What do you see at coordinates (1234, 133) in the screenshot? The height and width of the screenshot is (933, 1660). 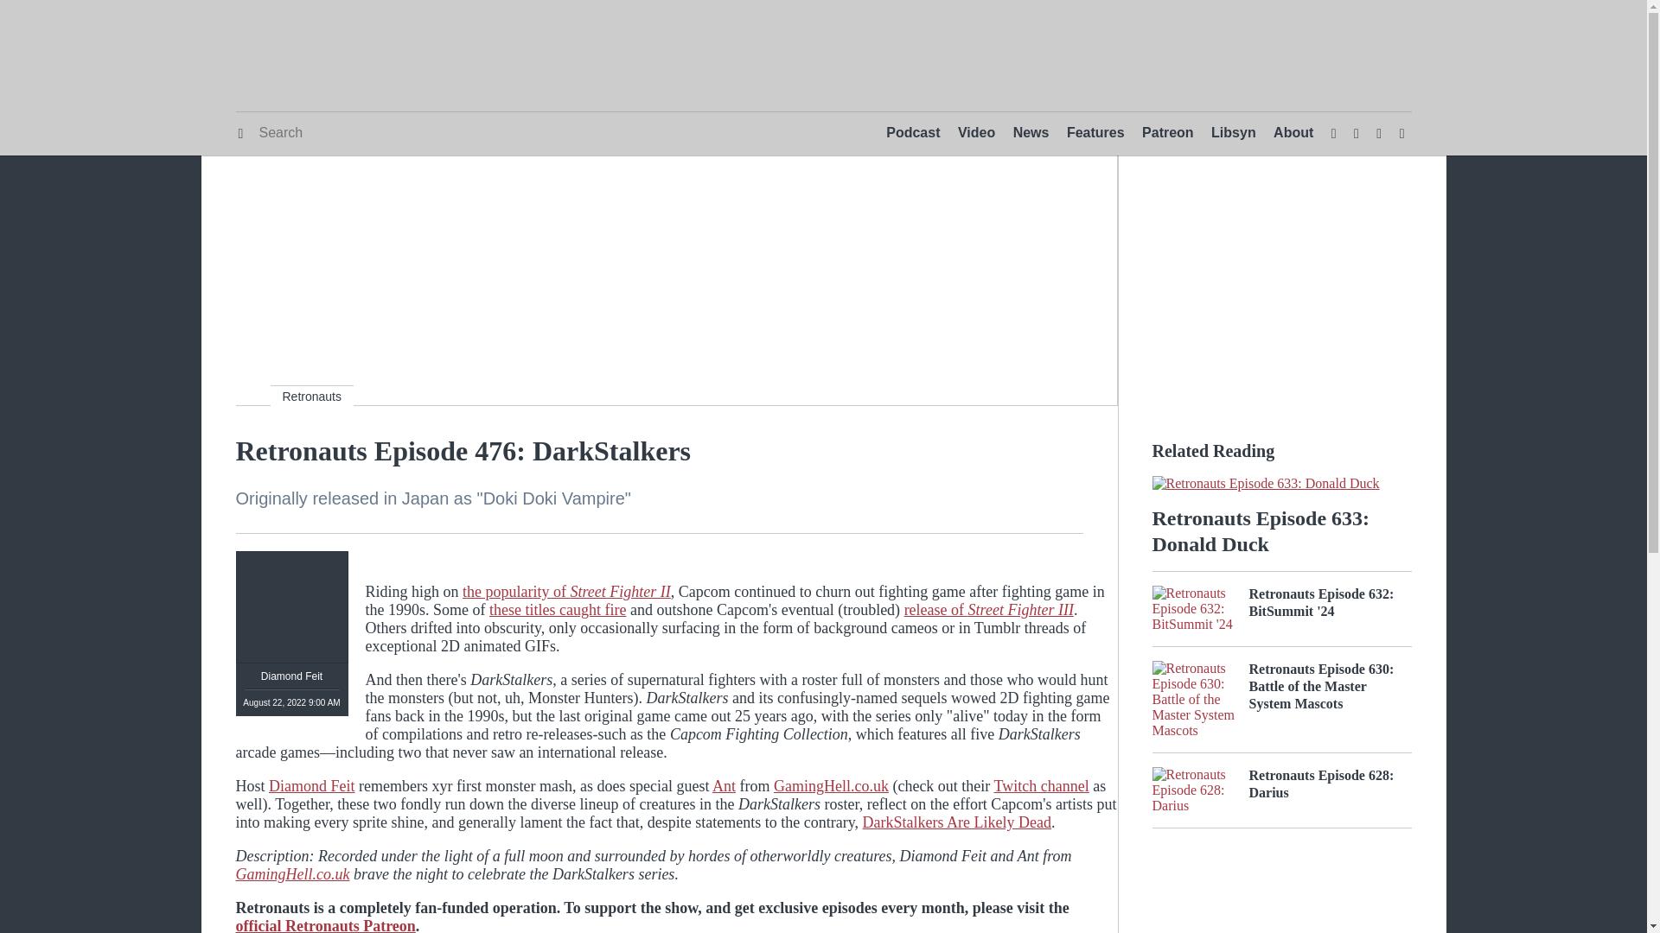 I see `Libsyn` at bounding box center [1234, 133].